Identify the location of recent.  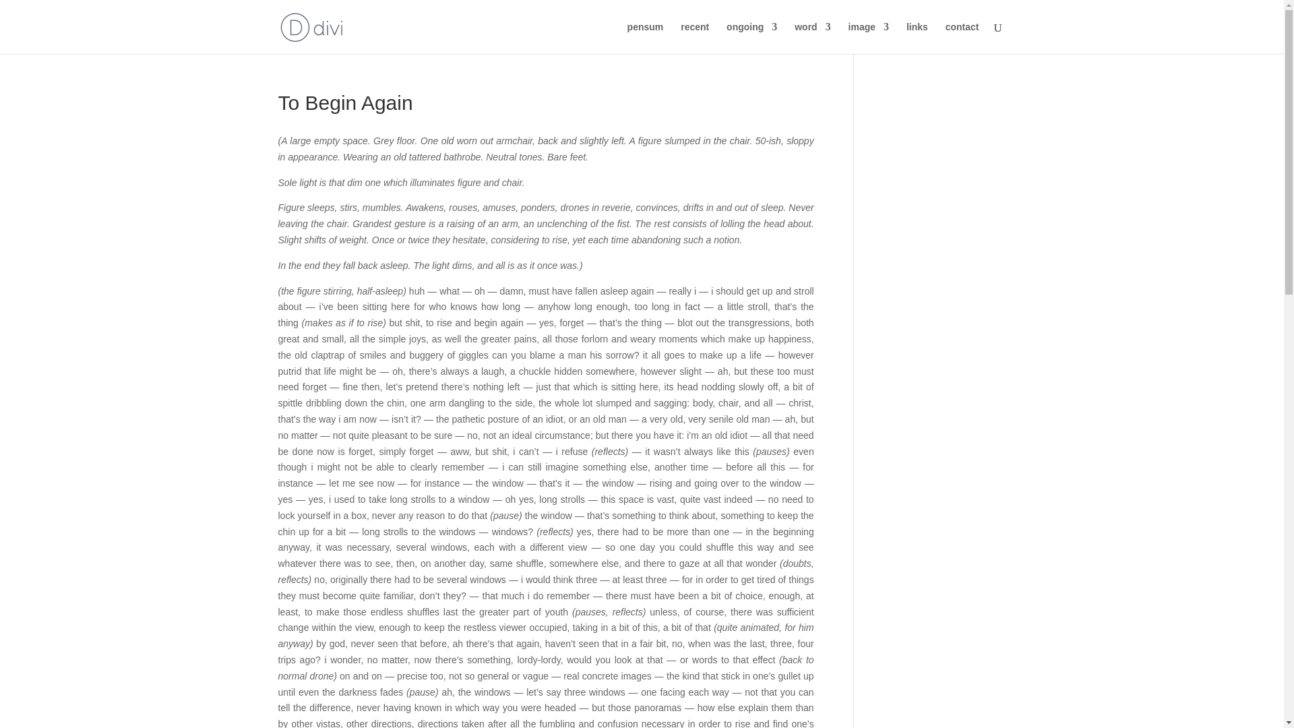
(694, 38).